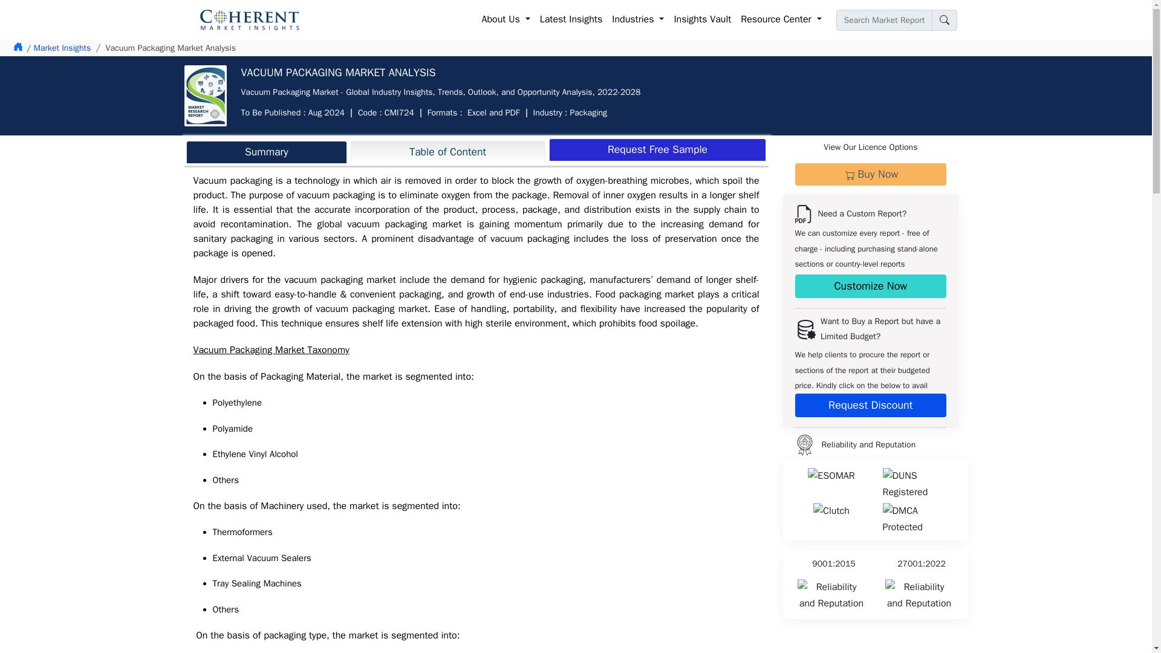  I want to click on search, so click(943, 20).